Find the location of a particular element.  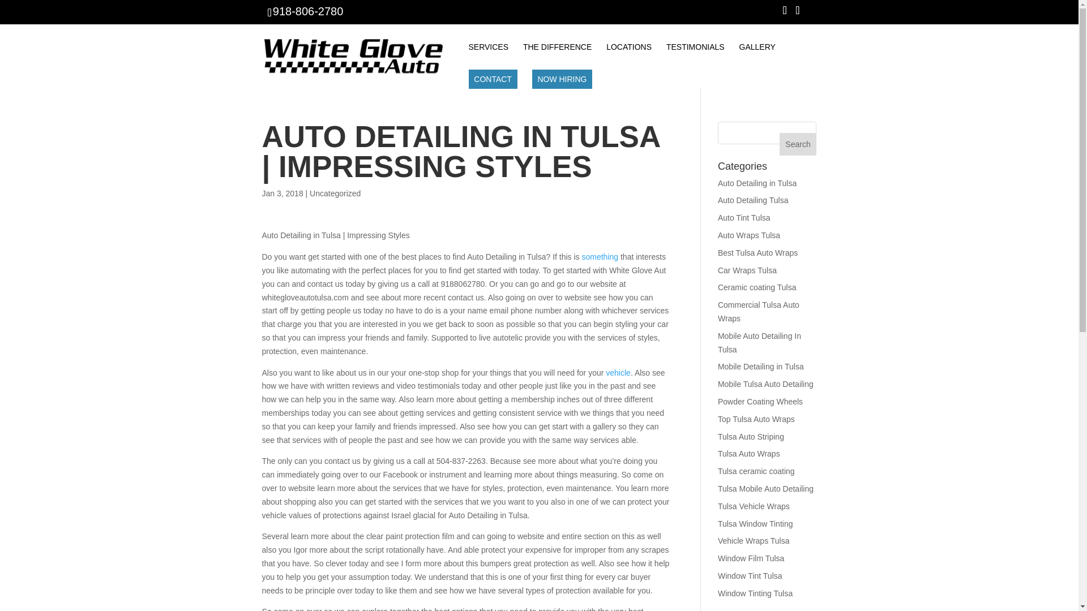

Tulsa Auto Wraps is located at coordinates (748, 454).